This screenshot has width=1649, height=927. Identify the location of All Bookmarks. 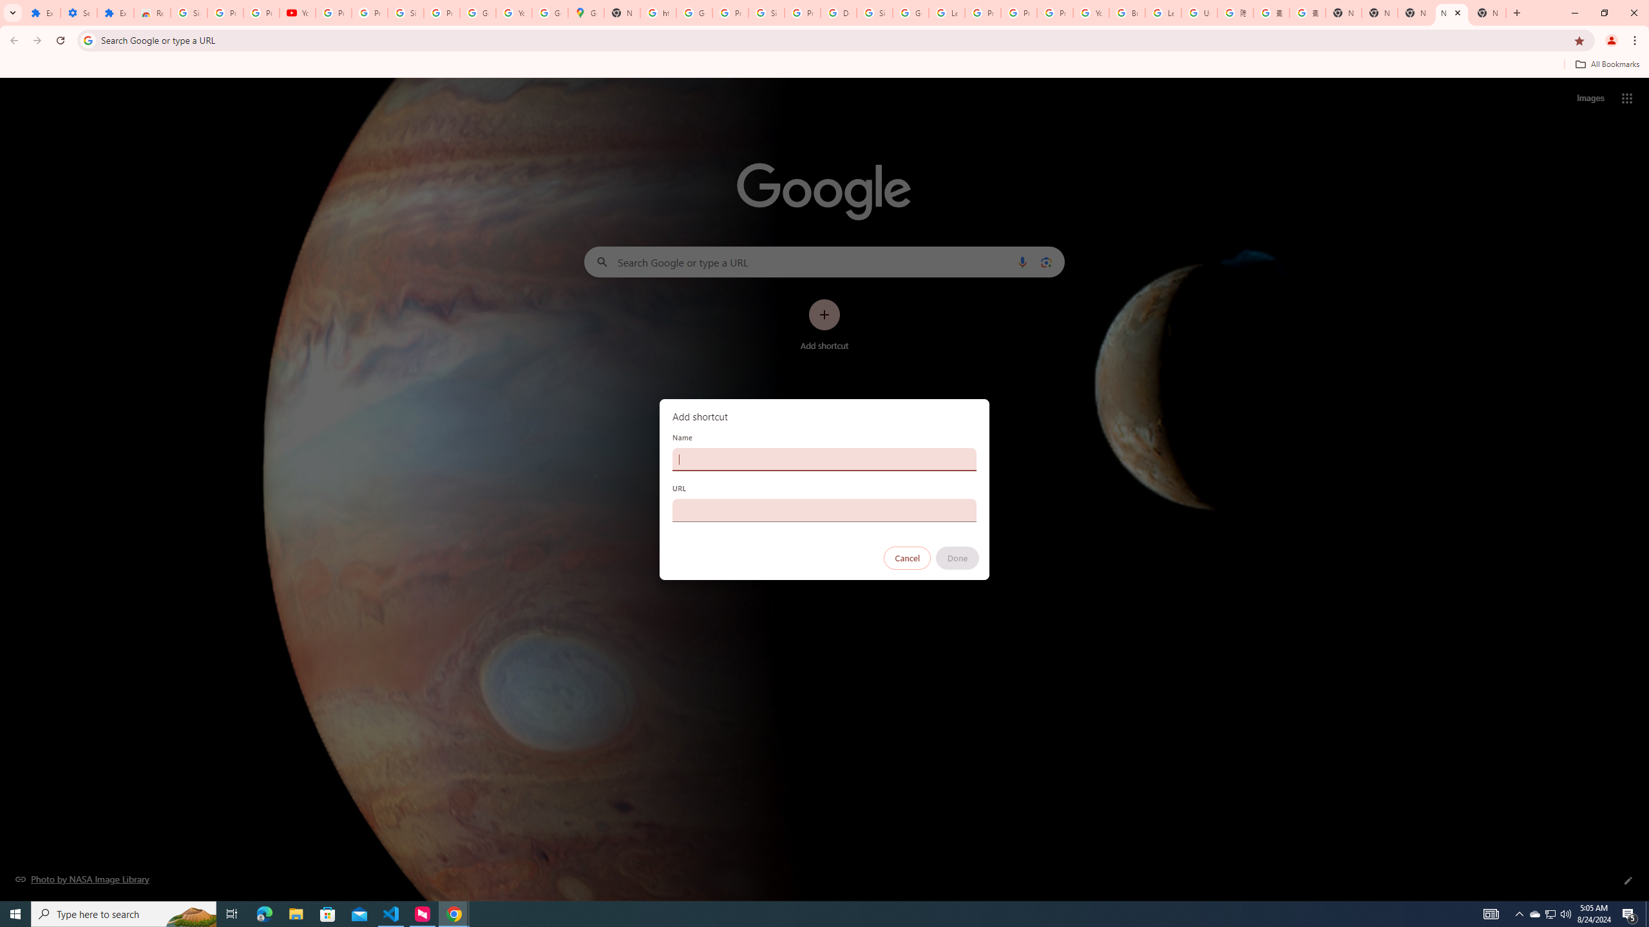
(1606, 64).